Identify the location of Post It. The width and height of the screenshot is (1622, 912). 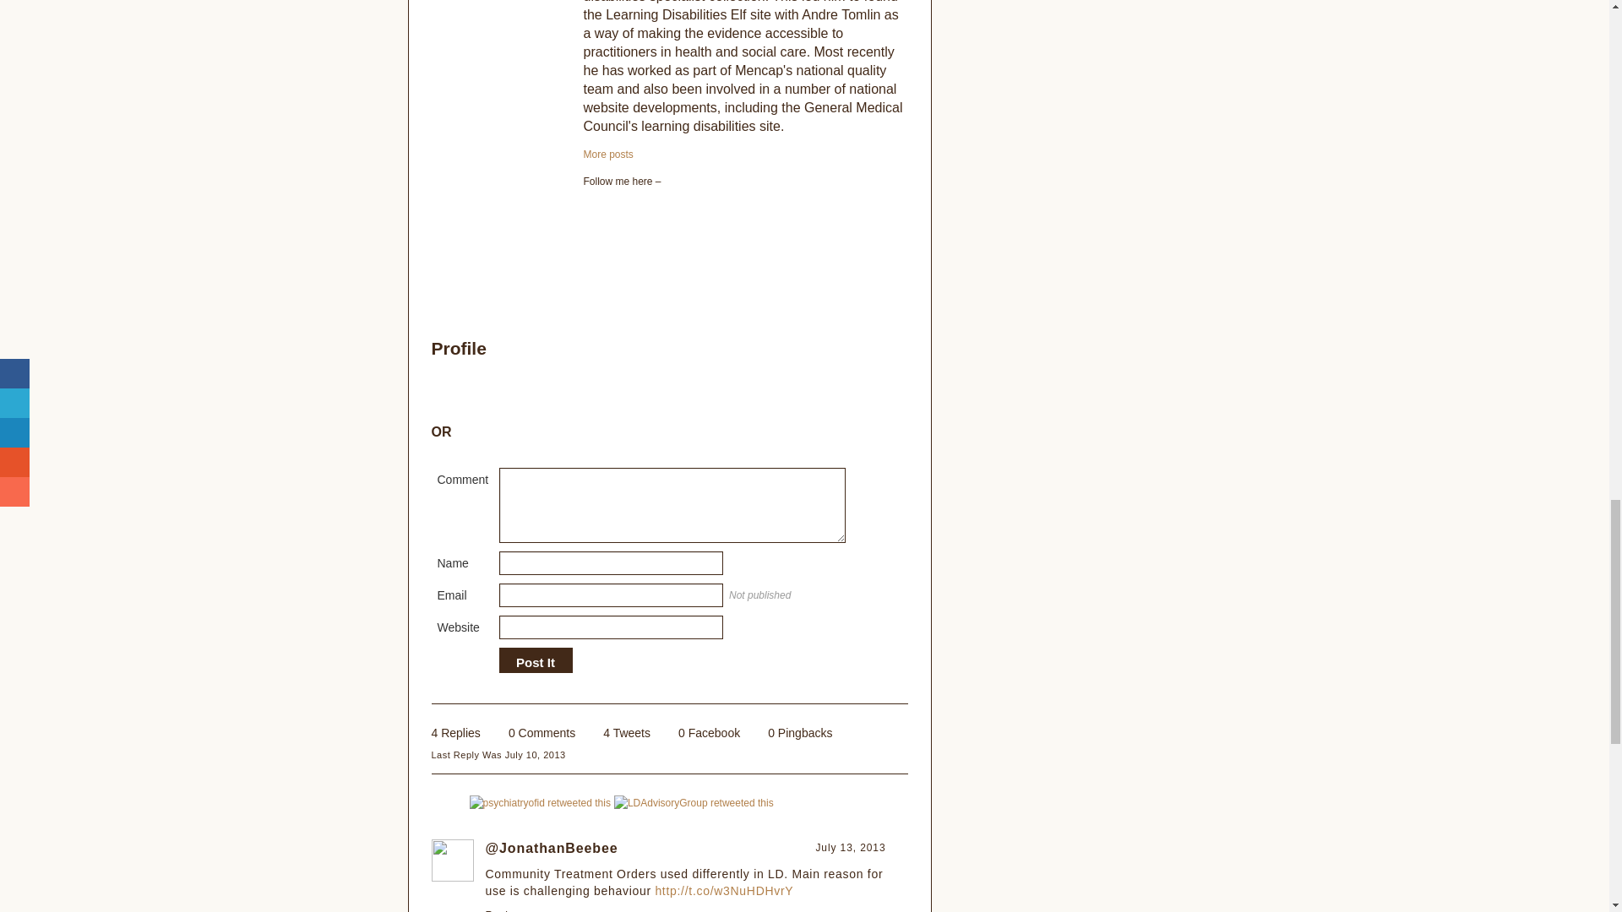
(535, 662).